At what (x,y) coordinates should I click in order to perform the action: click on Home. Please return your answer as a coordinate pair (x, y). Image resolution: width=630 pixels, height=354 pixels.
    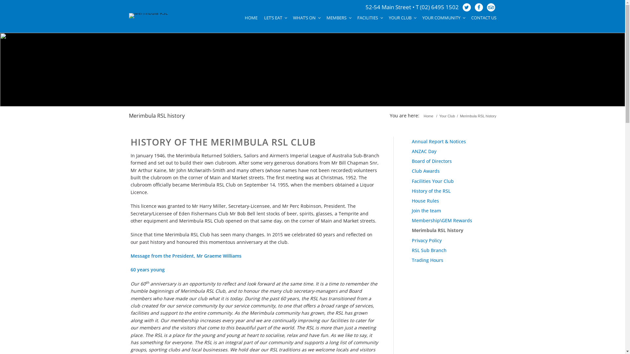
    Looking at the image, I should click on (429, 116).